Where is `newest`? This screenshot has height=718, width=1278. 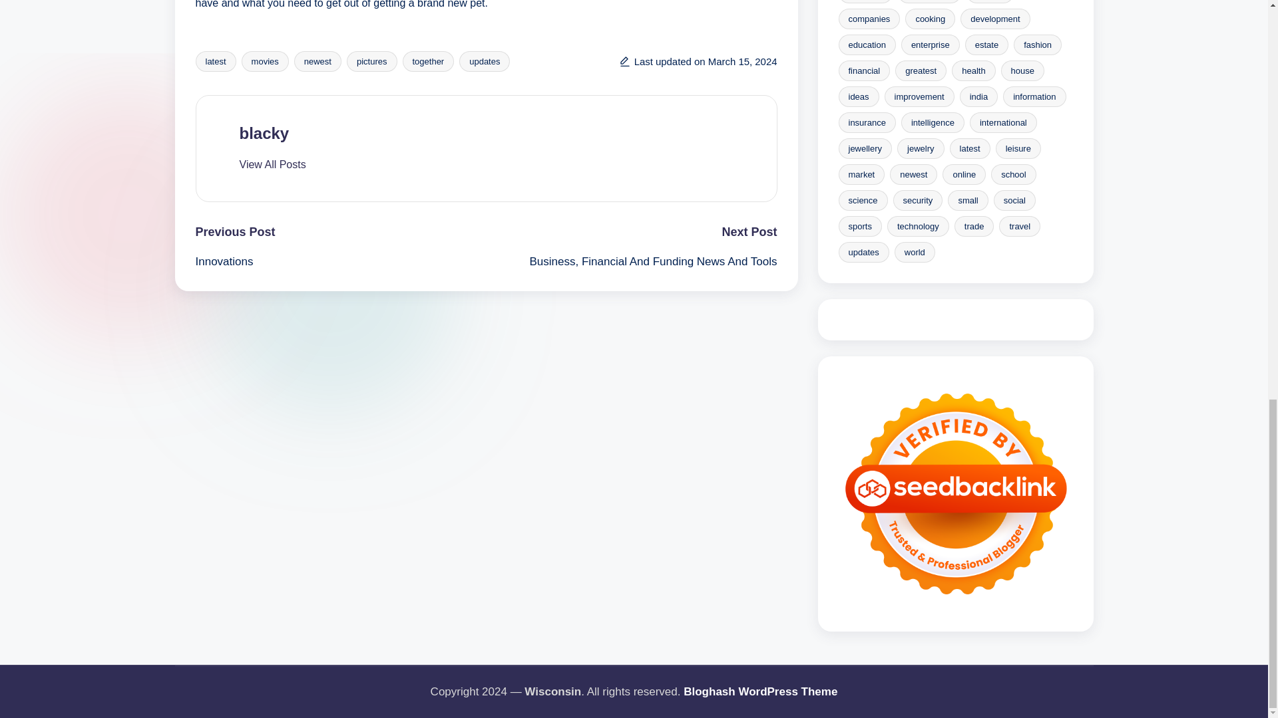
newest is located at coordinates (317, 61).